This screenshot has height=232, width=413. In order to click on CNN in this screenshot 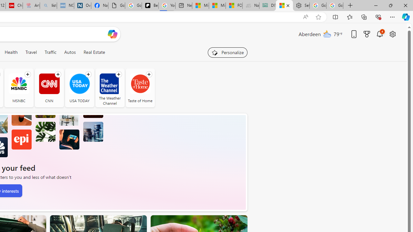, I will do `click(49, 84)`.